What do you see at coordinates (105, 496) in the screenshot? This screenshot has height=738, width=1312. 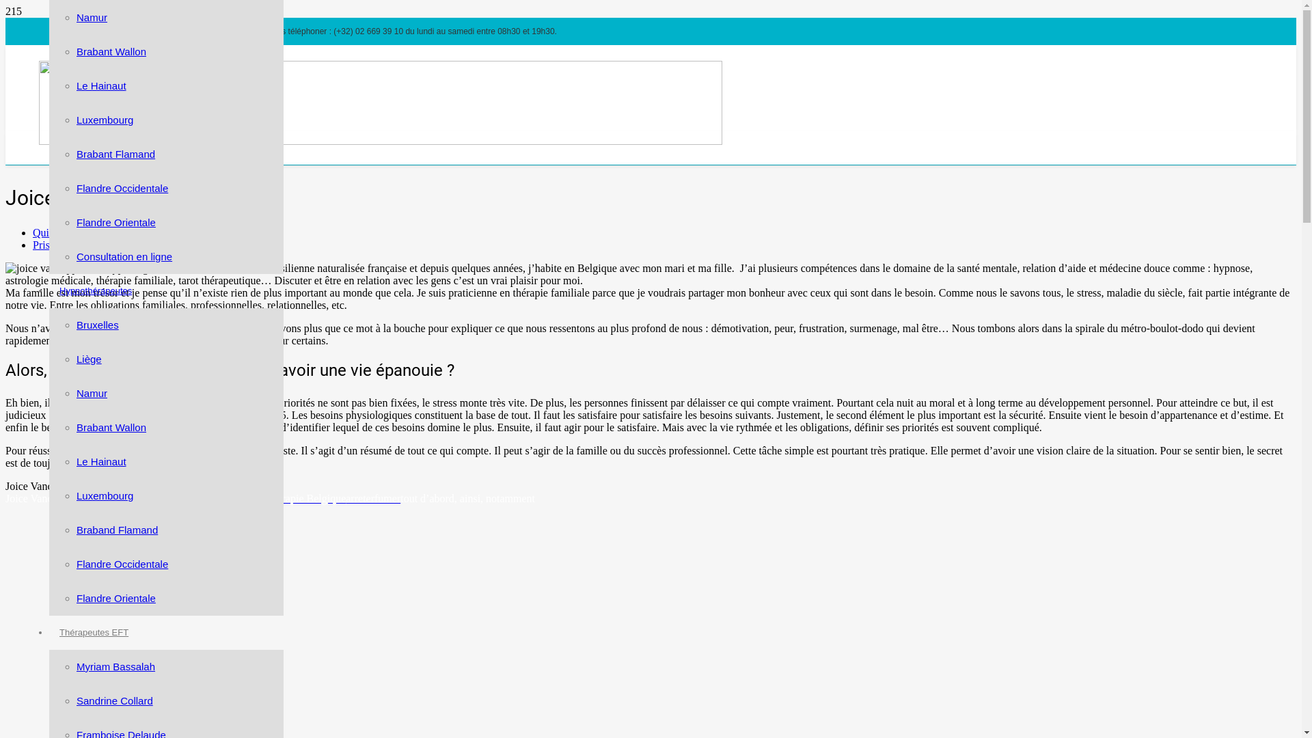 I see `Luxembourg` at bounding box center [105, 496].